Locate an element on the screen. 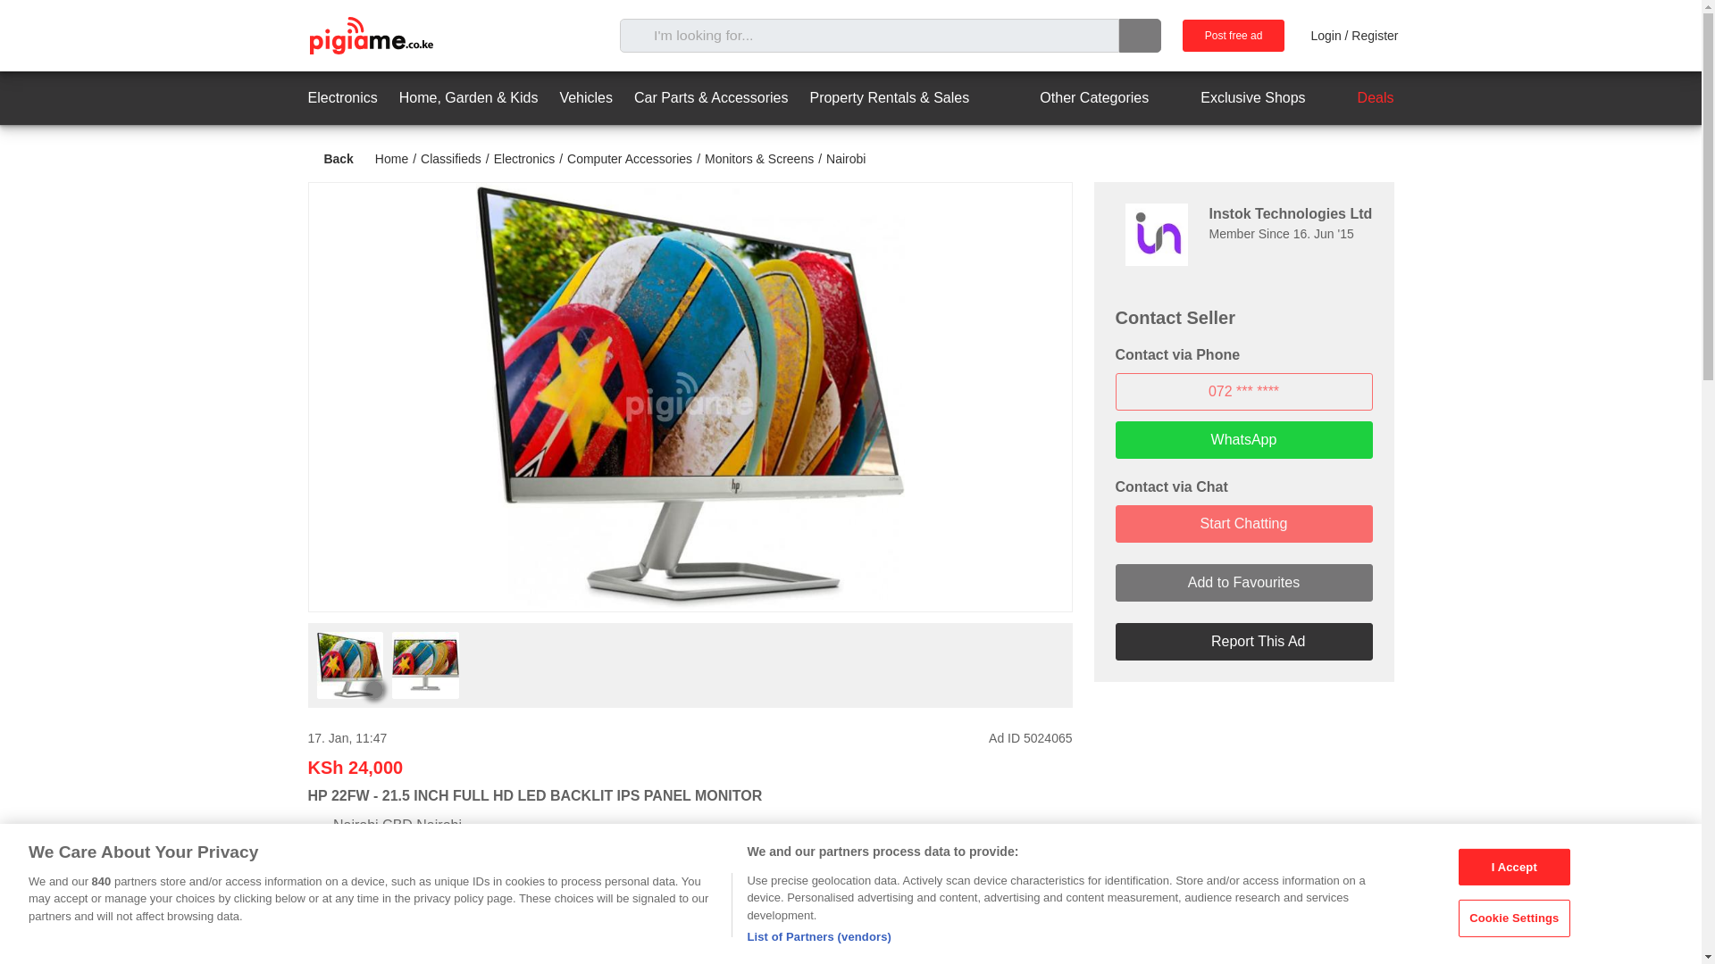 The width and height of the screenshot is (1715, 964). PigiaMe is located at coordinates (370, 36).